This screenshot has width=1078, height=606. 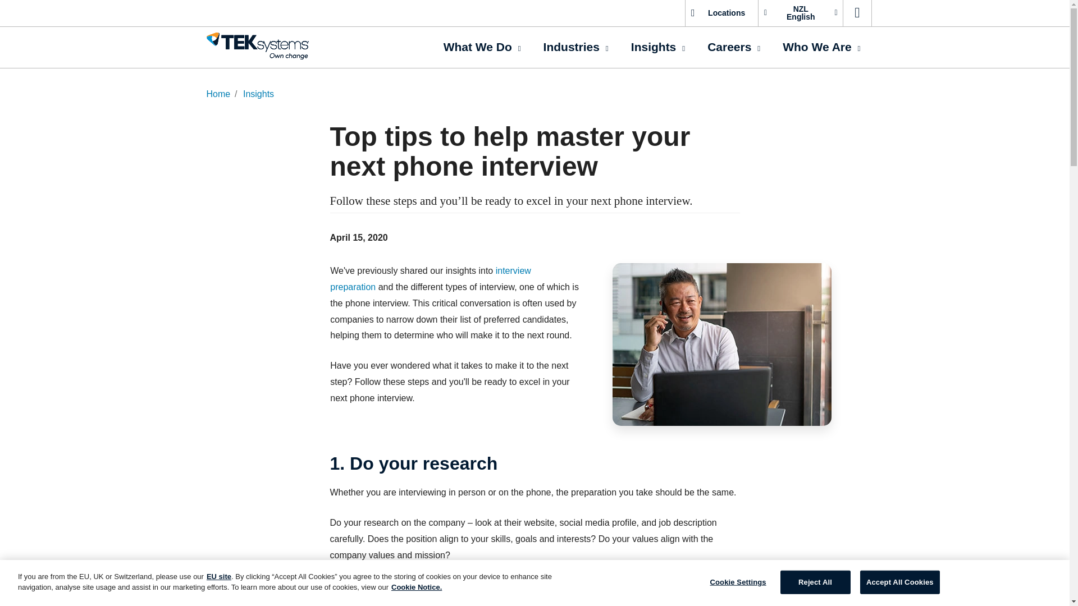 I want to click on What We Do, so click(x=482, y=47).